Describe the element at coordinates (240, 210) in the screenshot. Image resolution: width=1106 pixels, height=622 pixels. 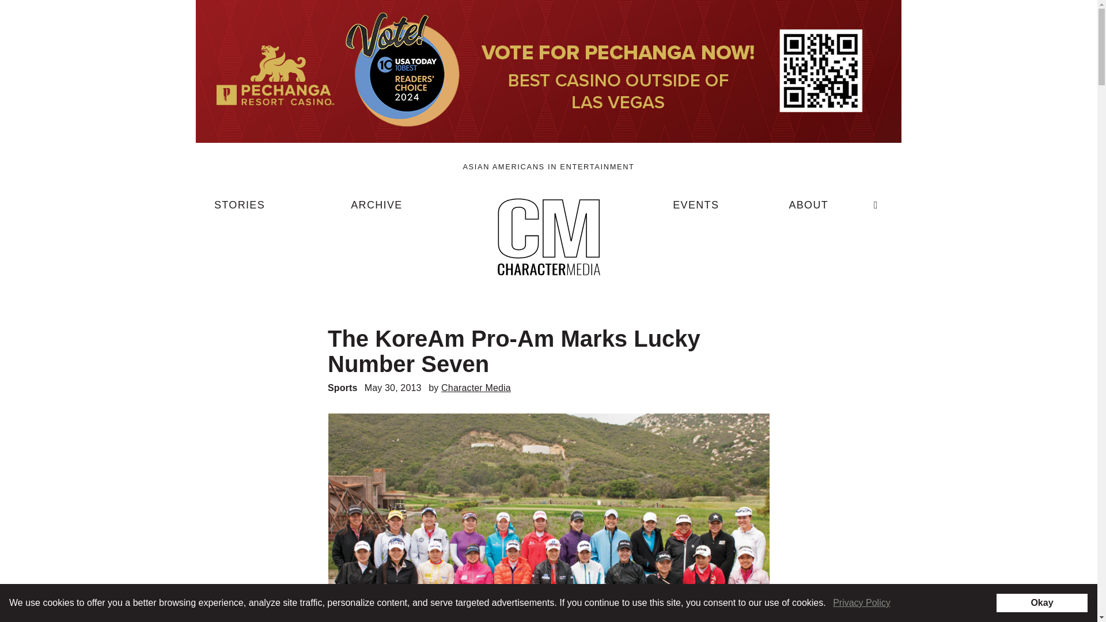
I see `STORIES` at that location.